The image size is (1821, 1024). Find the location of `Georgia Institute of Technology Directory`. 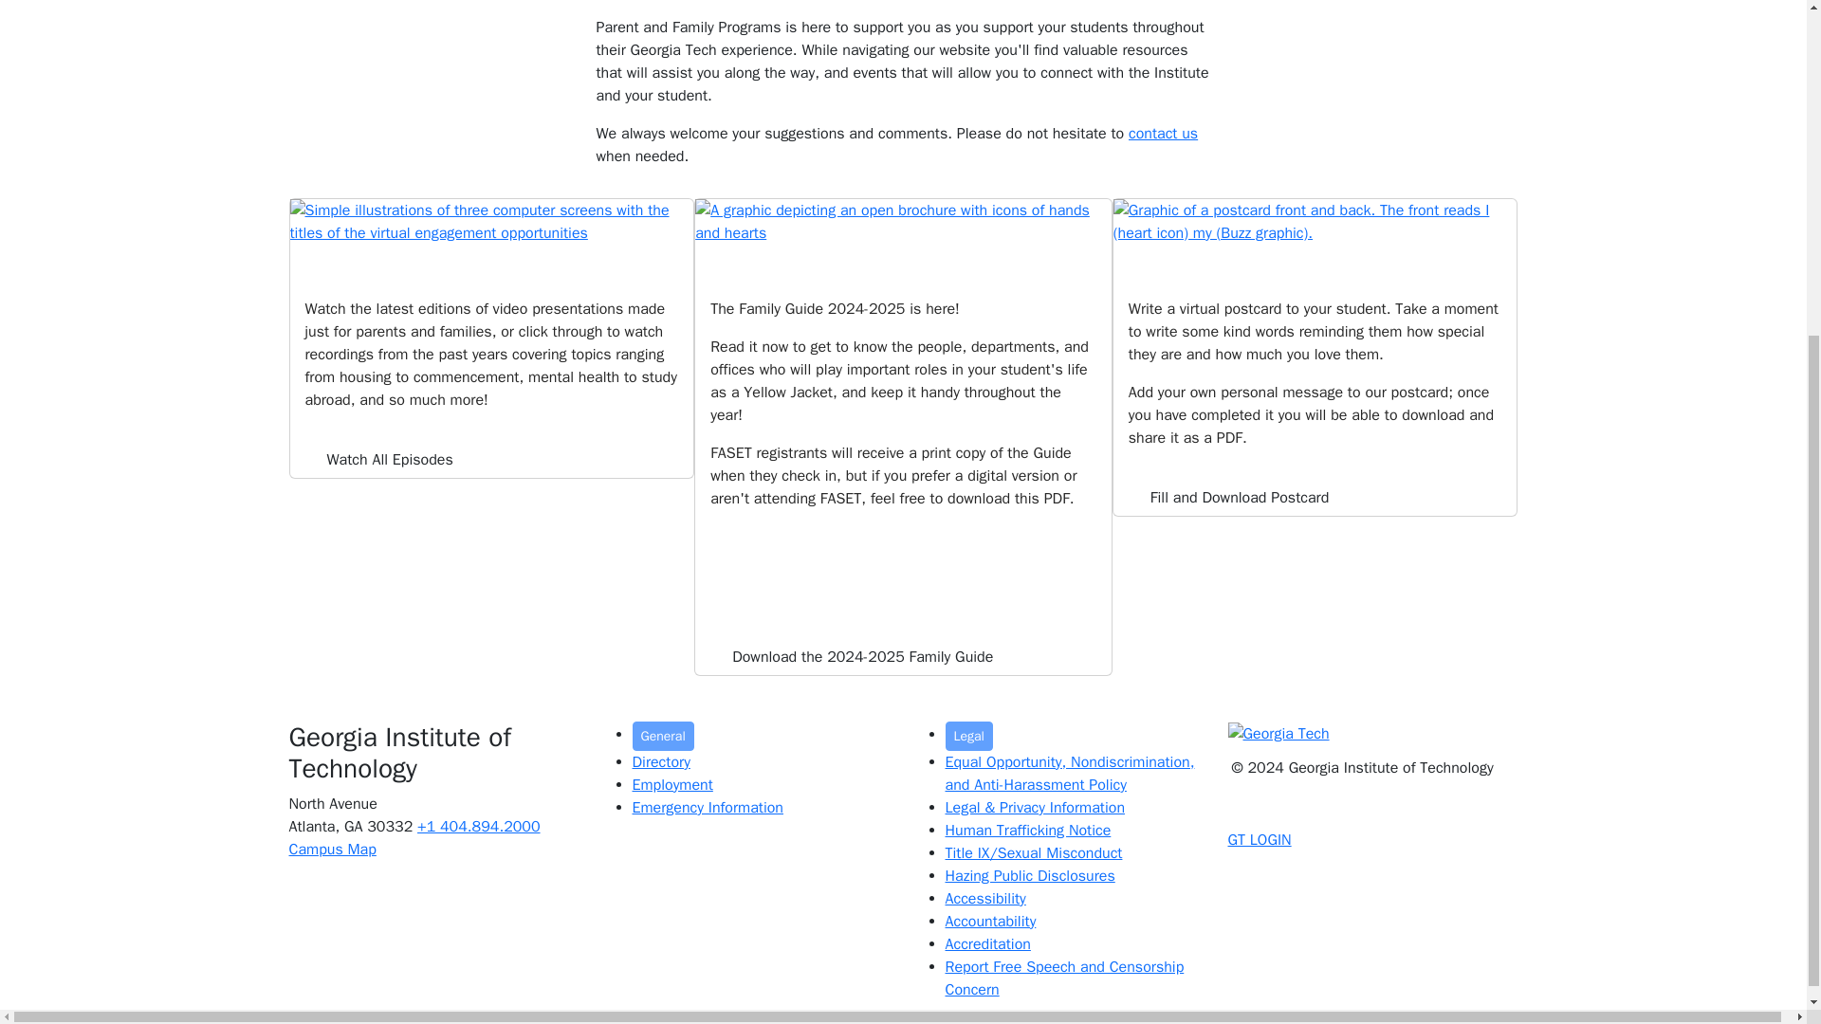

Georgia Institute of Technology Directory is located at coordinates (660, 762).